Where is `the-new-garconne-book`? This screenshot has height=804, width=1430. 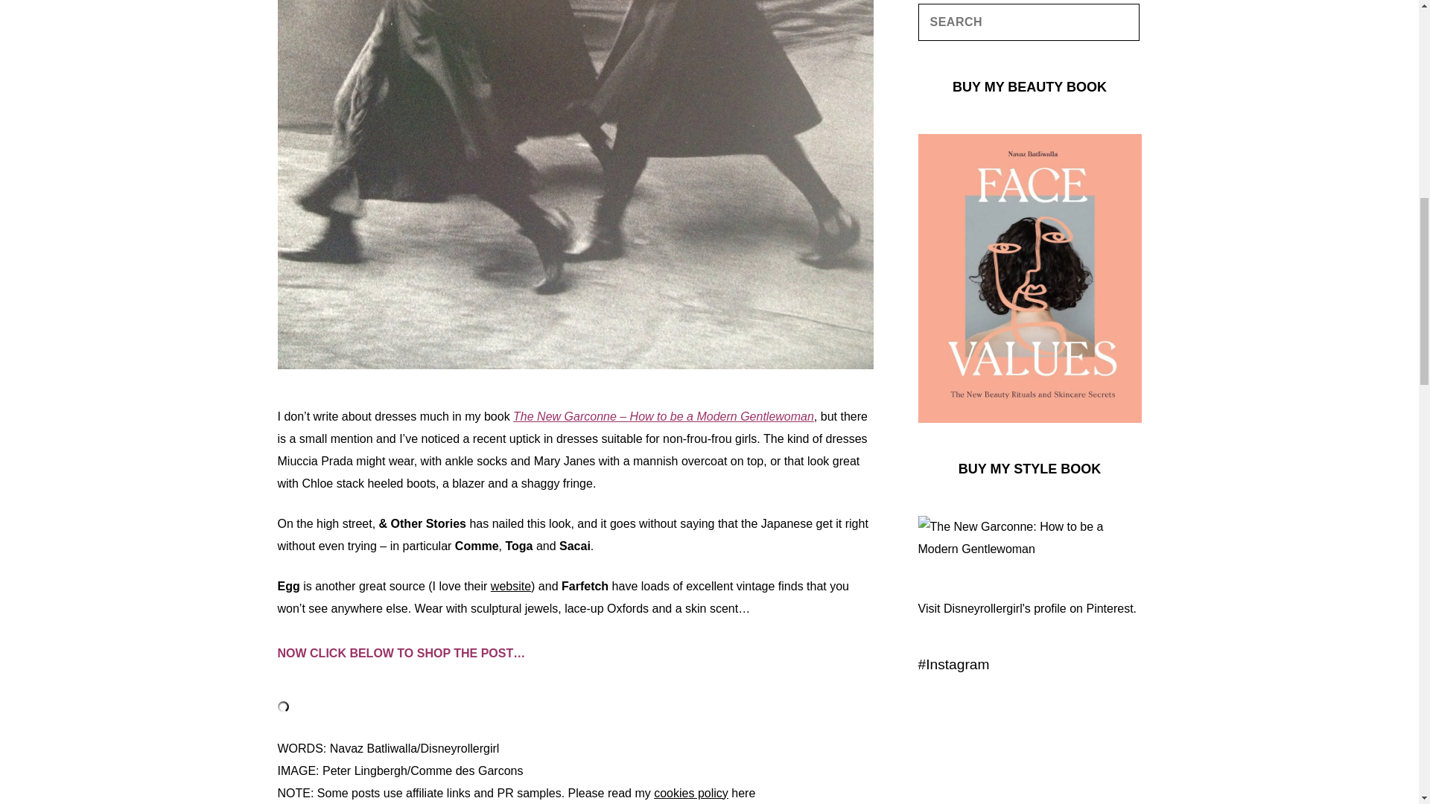 the-new-garconne-book is located at coordinates (1029, 549).